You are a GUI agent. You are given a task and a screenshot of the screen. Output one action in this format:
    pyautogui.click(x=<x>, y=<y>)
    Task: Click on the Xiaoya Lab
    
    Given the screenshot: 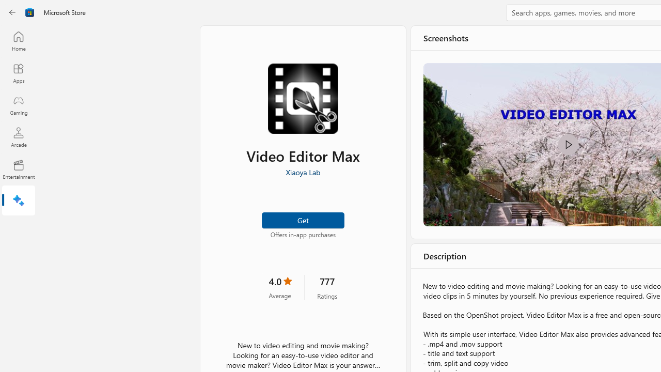 What is the action you would take?
    pyautogui.click(x=303, y=172)
    